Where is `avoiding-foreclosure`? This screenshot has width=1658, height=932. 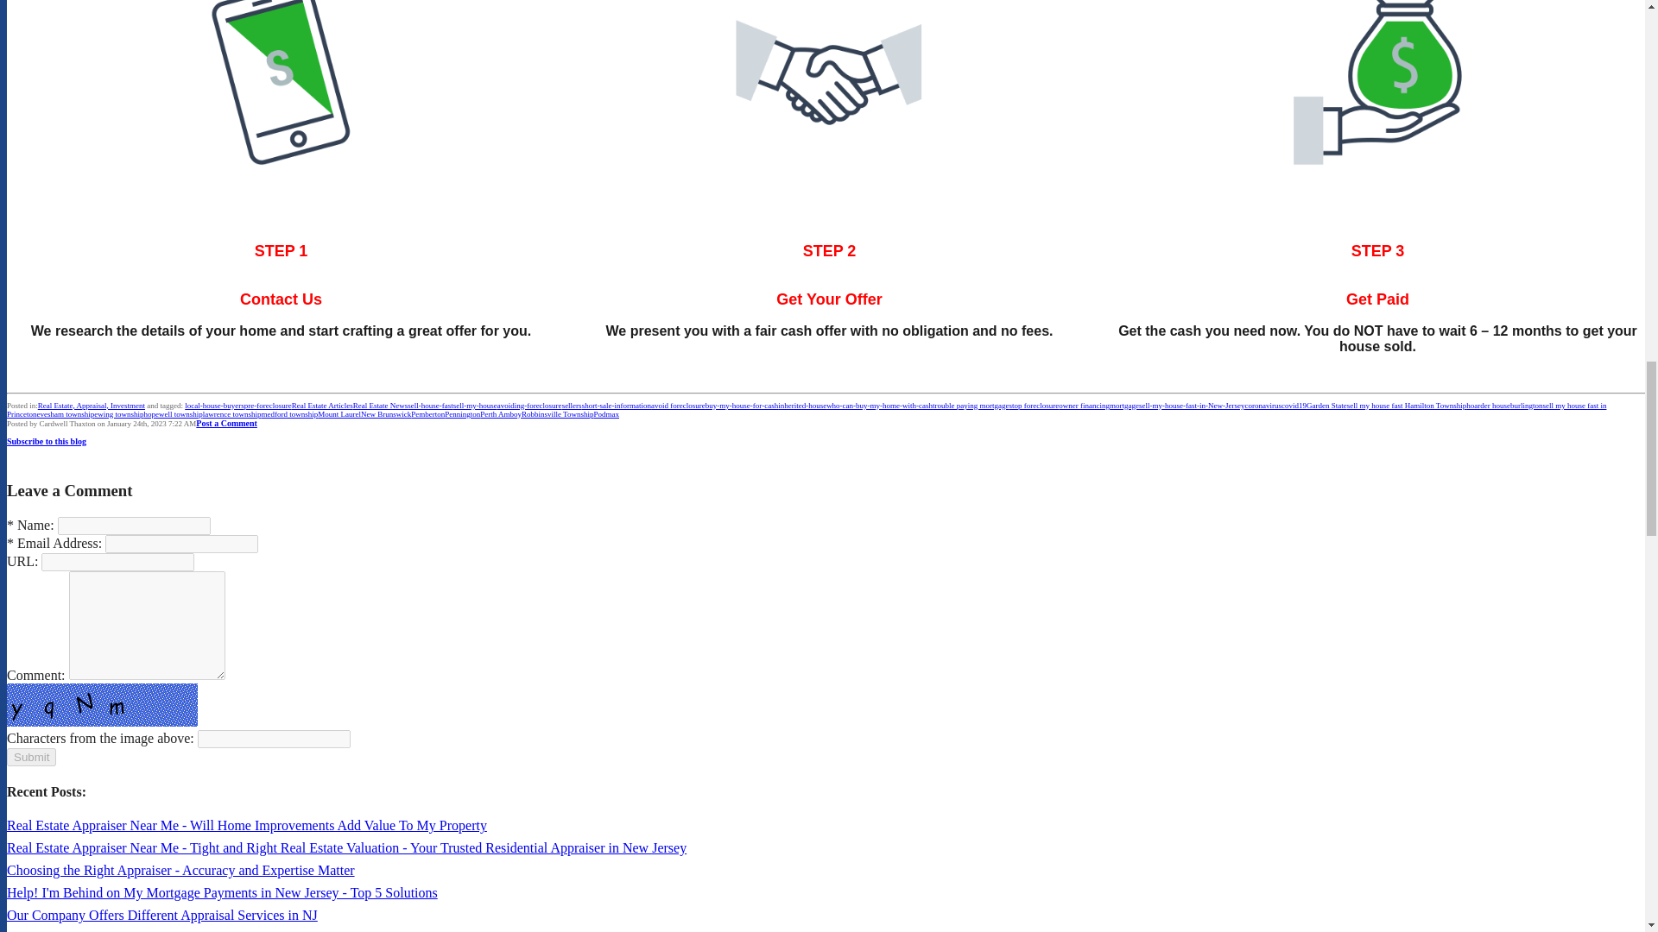
avoiding-foreclosure is located at coordinates (529, 406).